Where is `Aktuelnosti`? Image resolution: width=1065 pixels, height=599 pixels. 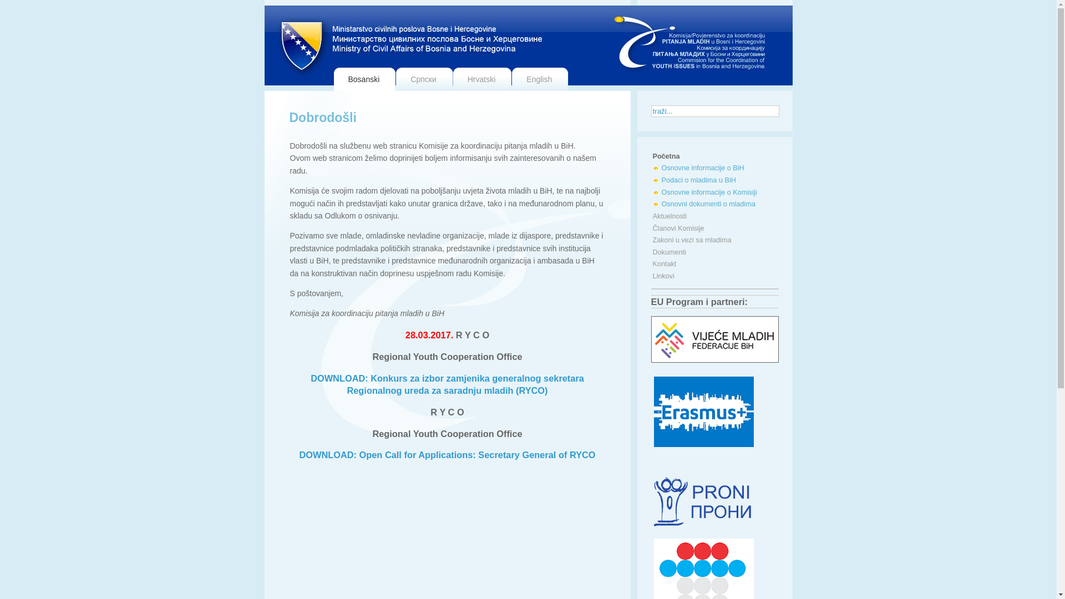
Aktuelnosti is located at coordinates (715, 217).